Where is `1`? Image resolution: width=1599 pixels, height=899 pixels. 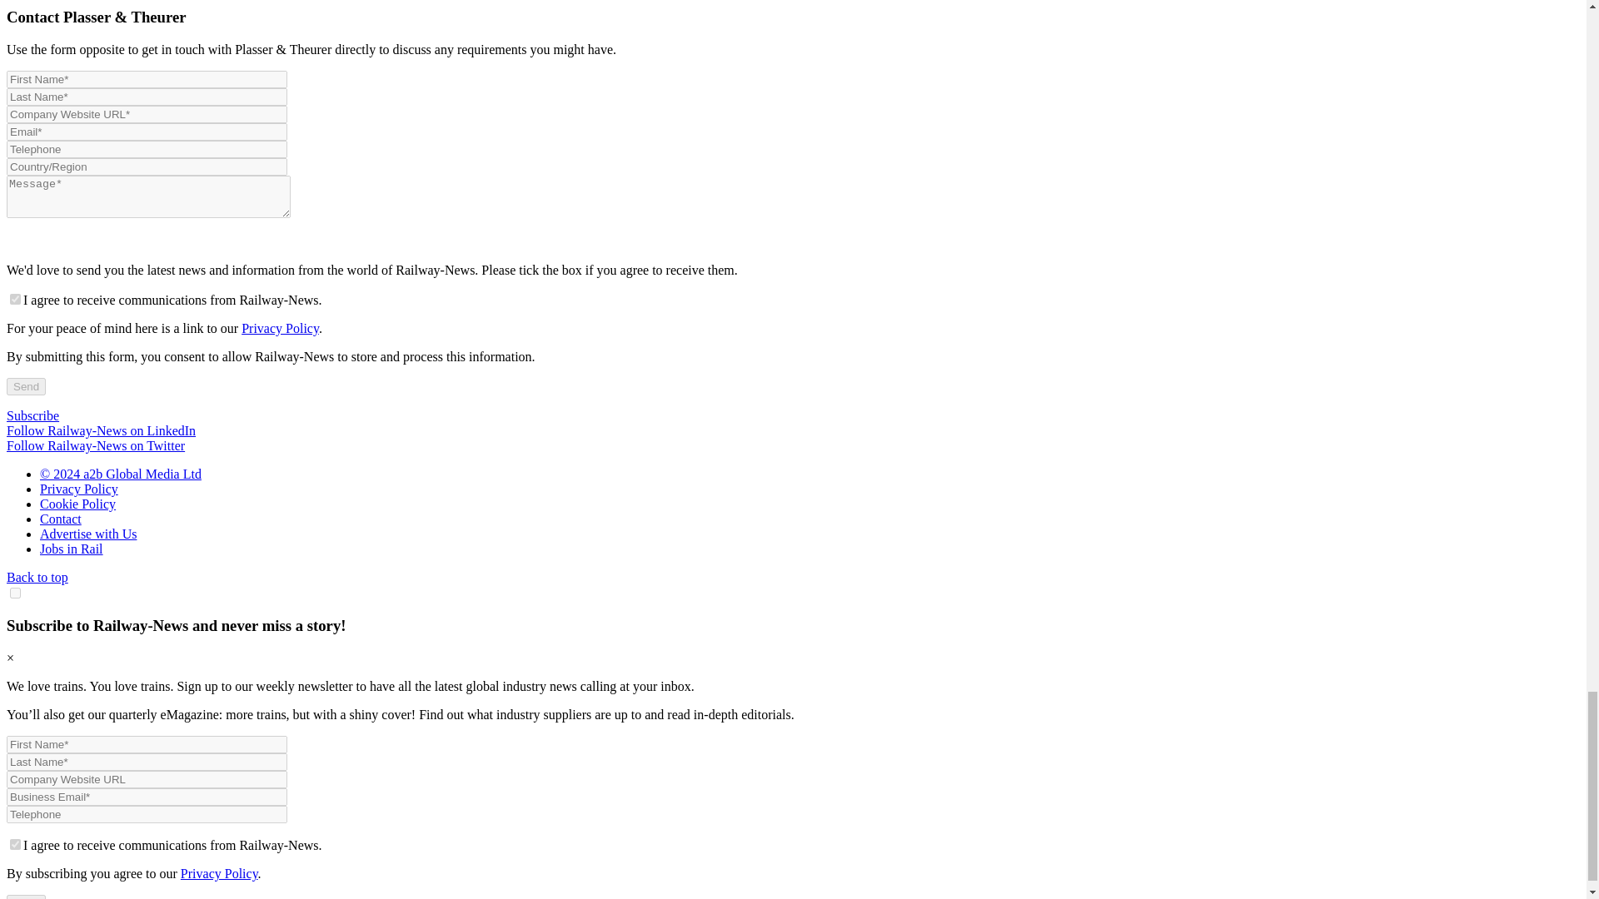 1 is located at coordinates (15, 300).